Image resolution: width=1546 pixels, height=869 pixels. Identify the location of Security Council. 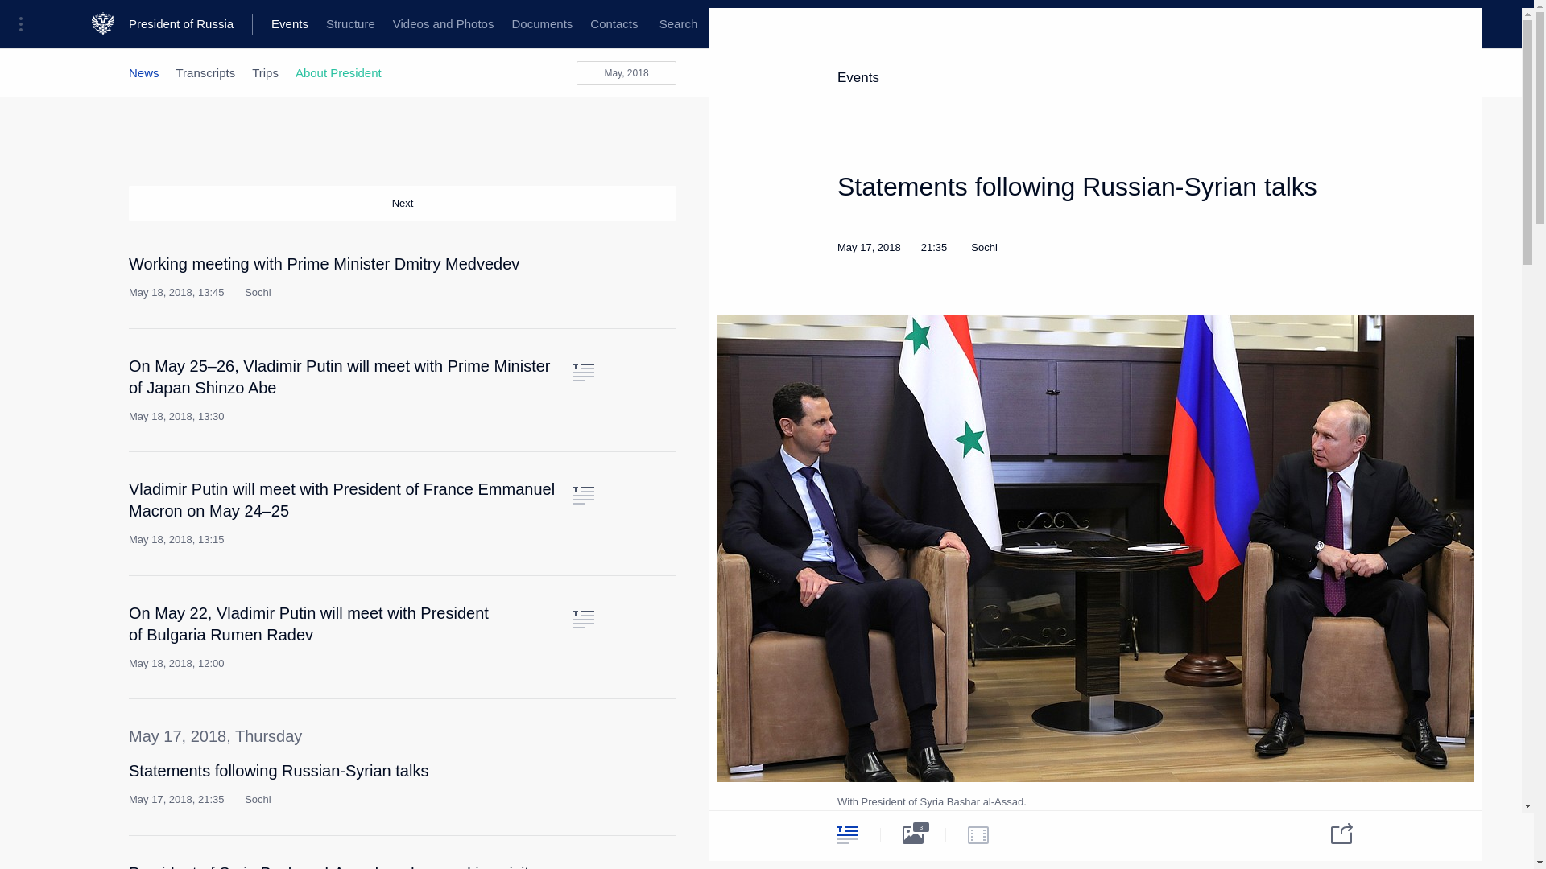
(499, 24).